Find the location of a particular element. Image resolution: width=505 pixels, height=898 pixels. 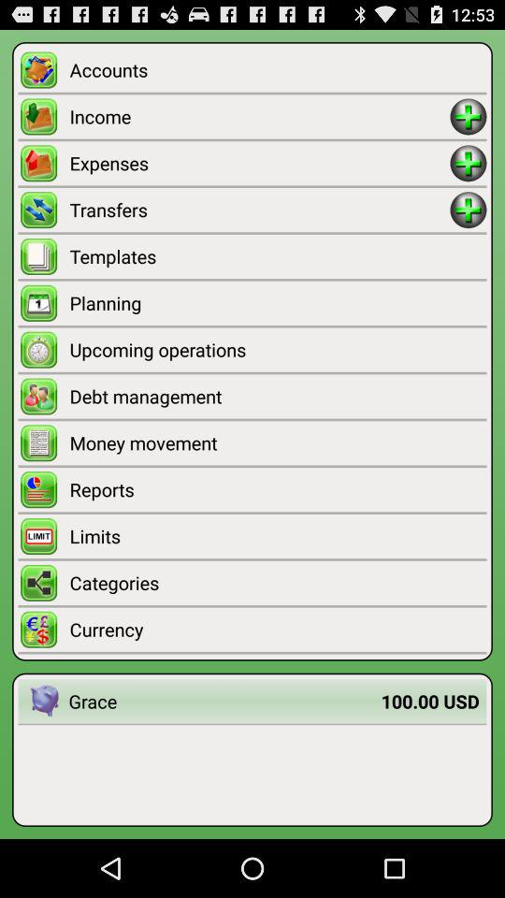

scroll until the reports app is located at coordinates (278, 489).